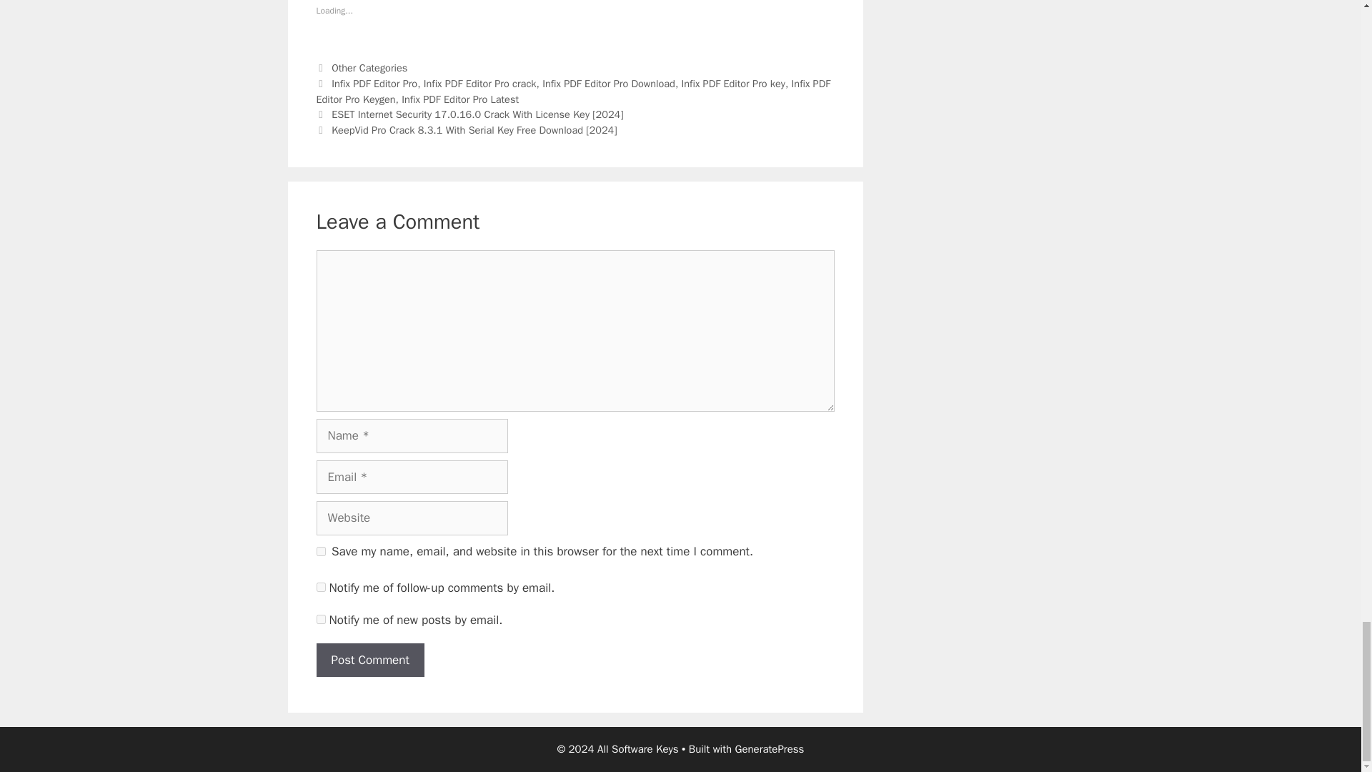  What do you see at coordinates (320, 619) in the screenshot?
I see `subscribe` at bounding box center [320, 619].